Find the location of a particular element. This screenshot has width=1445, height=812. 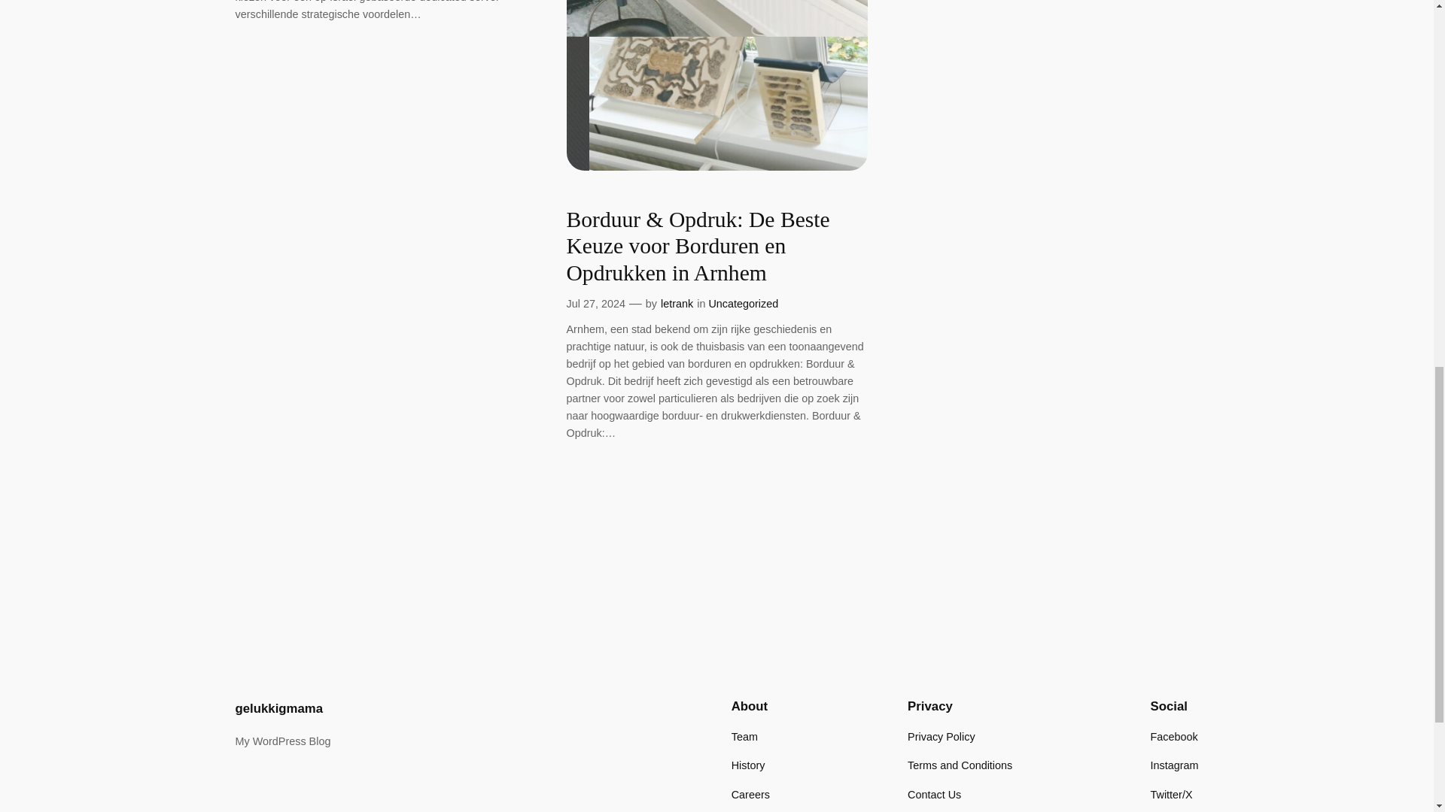

gelukkigmama is located at coordinates (278, 708).